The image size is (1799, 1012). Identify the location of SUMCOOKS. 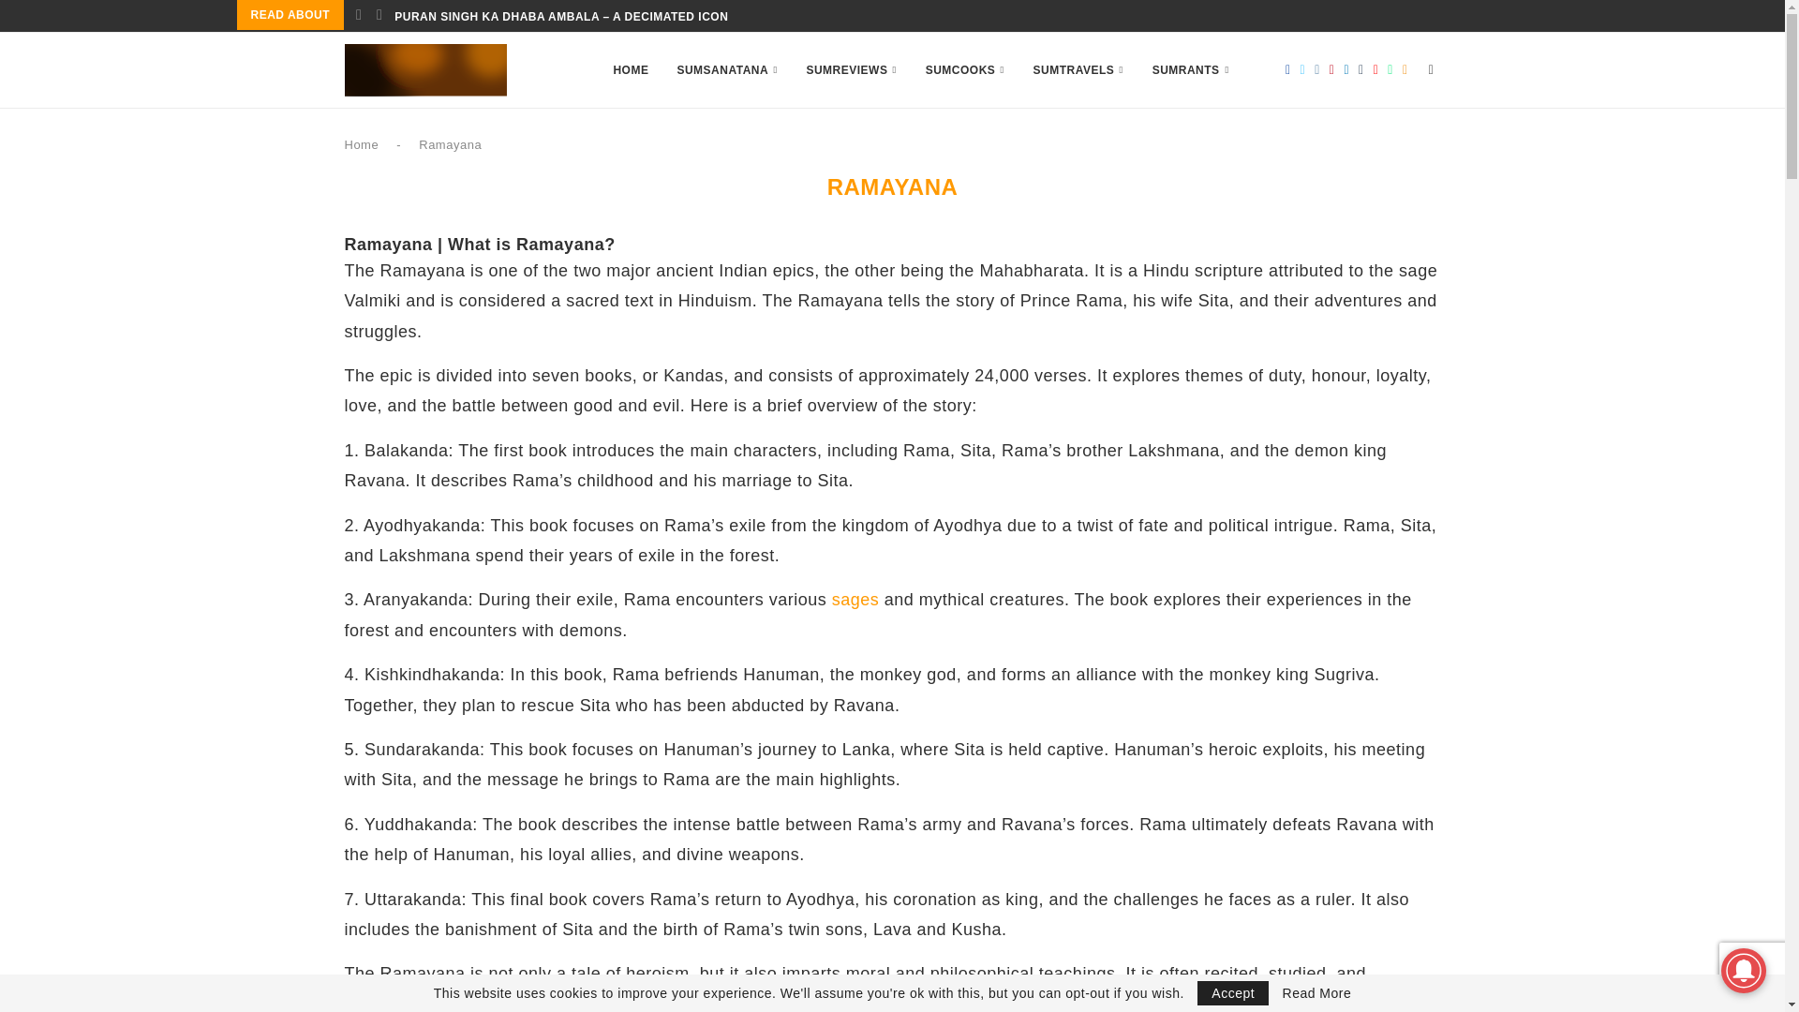
(965, 69).